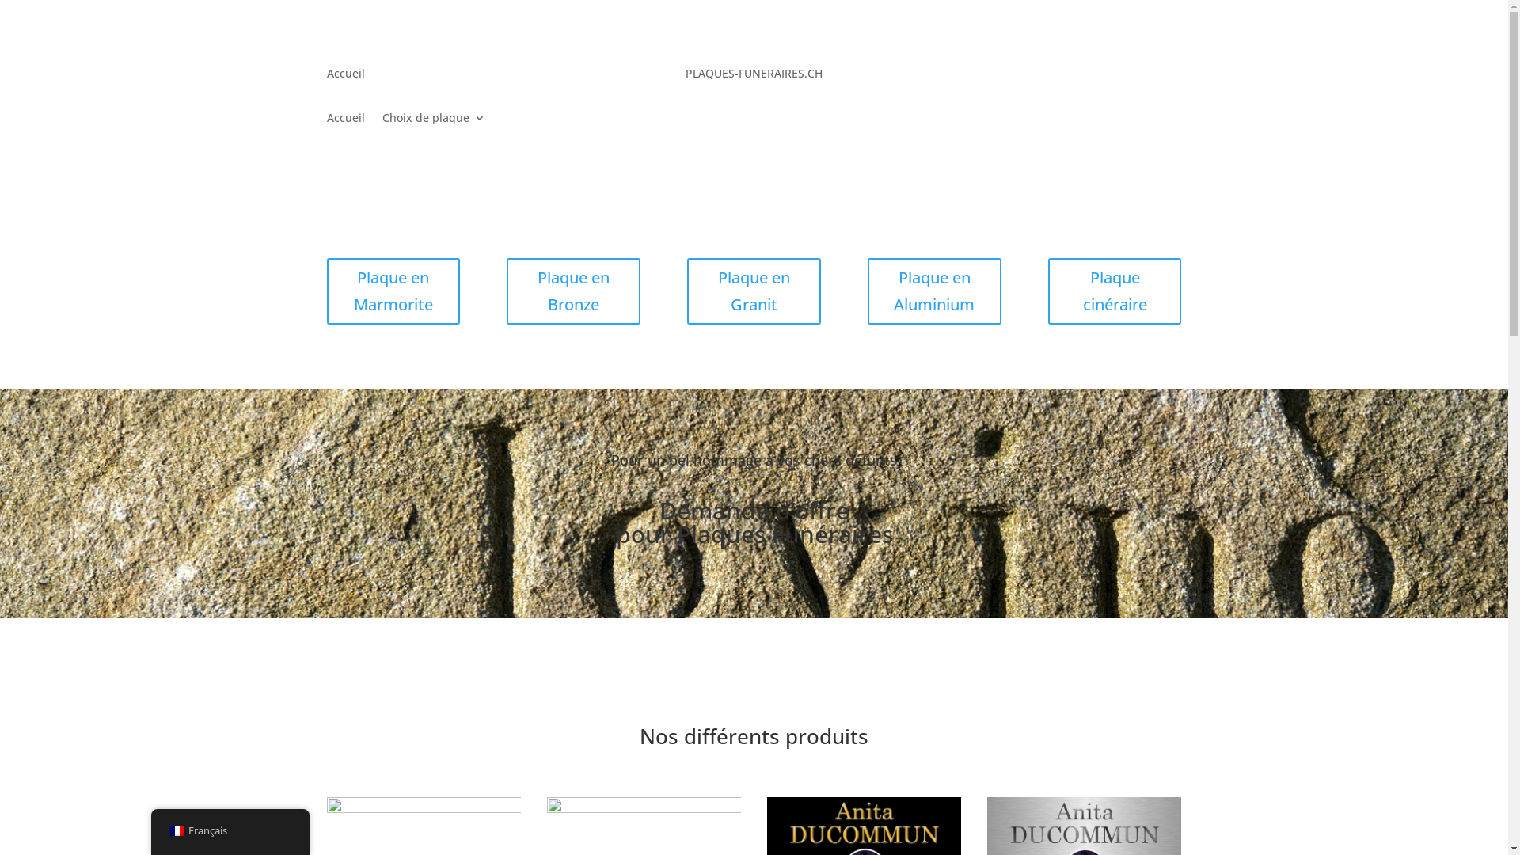  Describe the element at coordinates (345, 121) in the screenshot. I see `Accueil` at that location.